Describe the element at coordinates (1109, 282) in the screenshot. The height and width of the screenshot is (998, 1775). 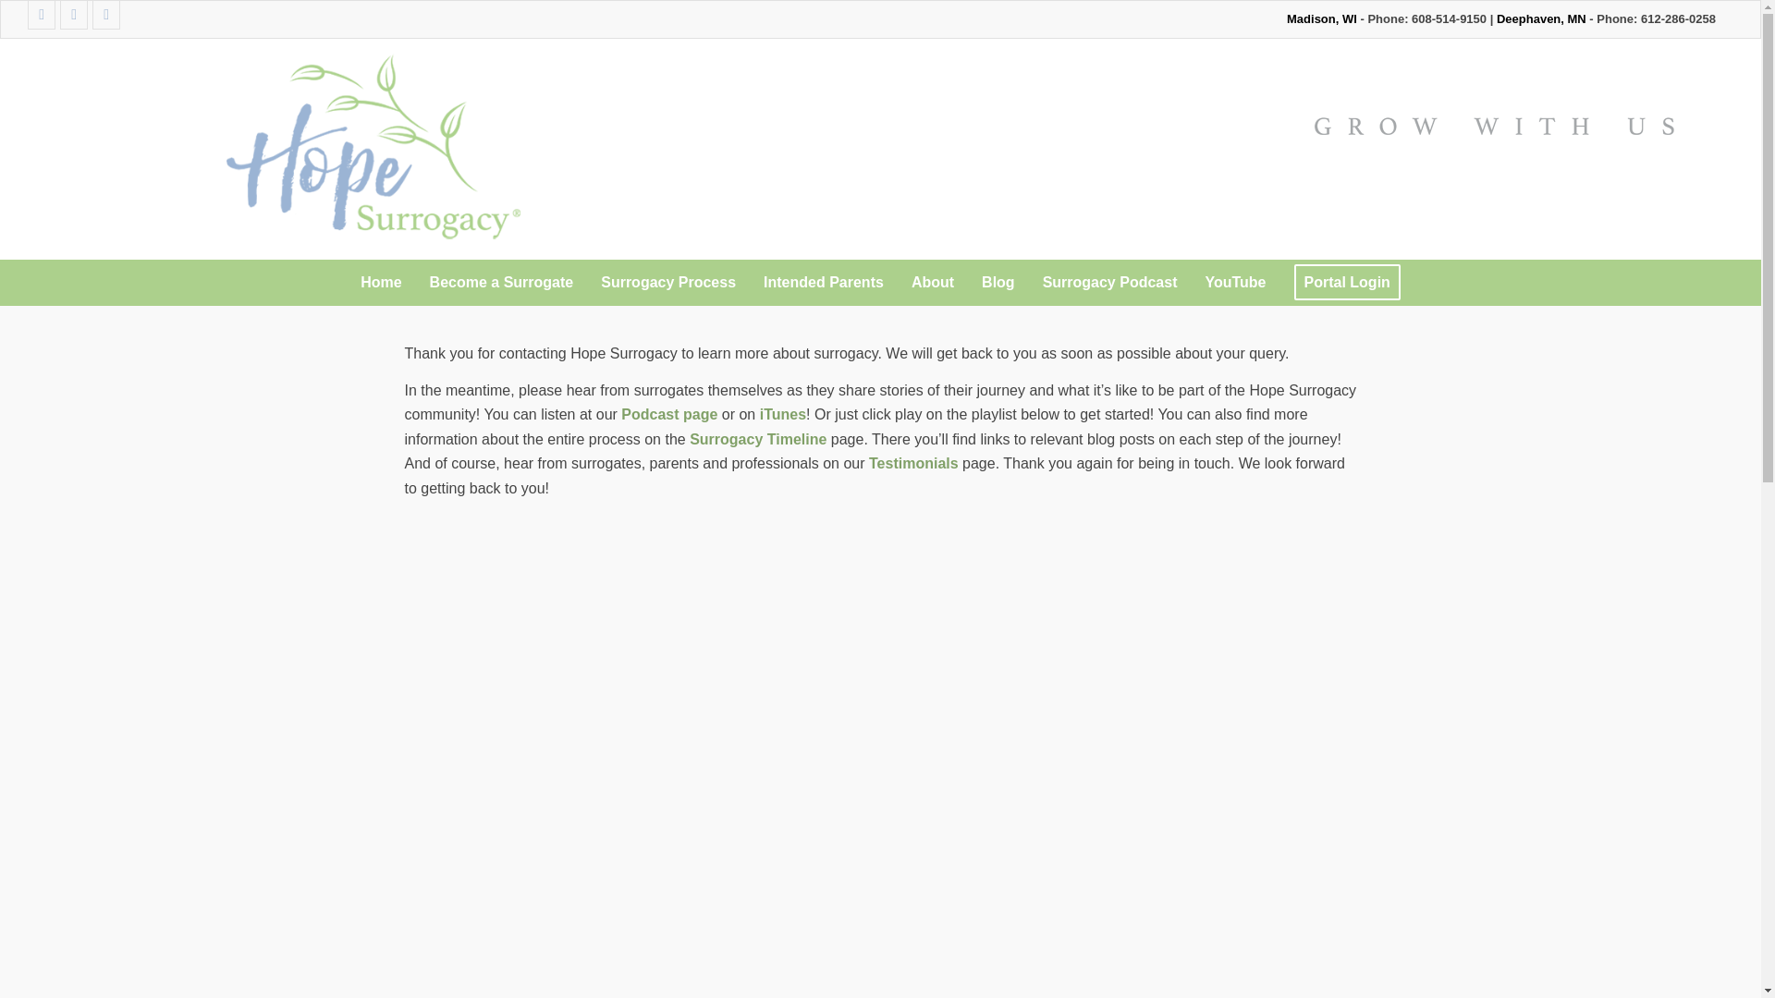
I see `Surrogacy Podcast` at that location.